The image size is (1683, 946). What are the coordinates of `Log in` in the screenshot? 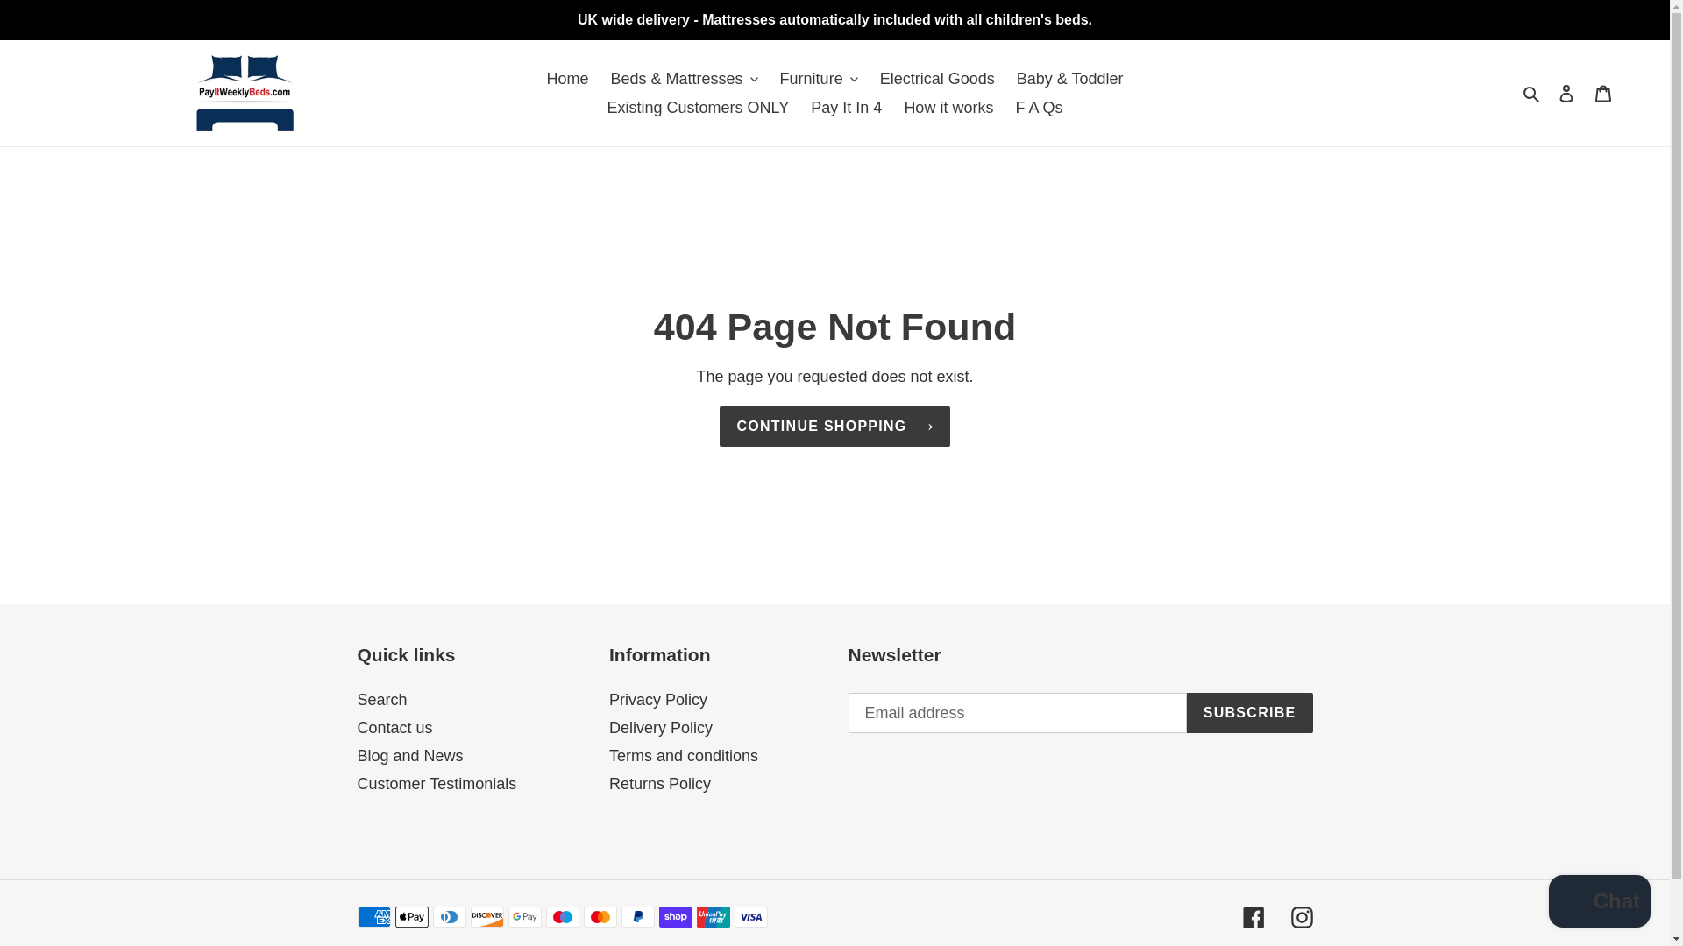 It's located at (1566, 93).